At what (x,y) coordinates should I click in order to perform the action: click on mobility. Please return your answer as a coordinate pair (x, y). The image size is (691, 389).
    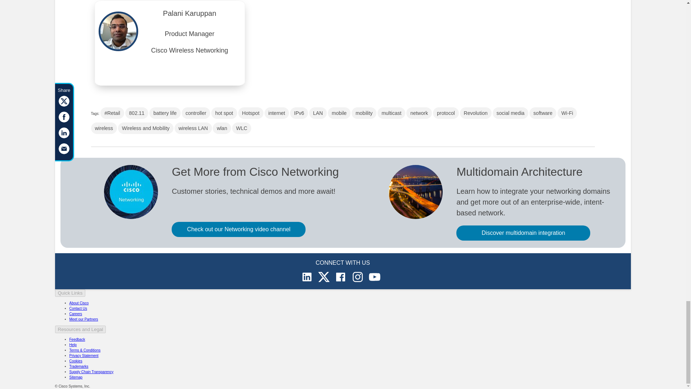
    Looking at the image, I should click on (364, 113).